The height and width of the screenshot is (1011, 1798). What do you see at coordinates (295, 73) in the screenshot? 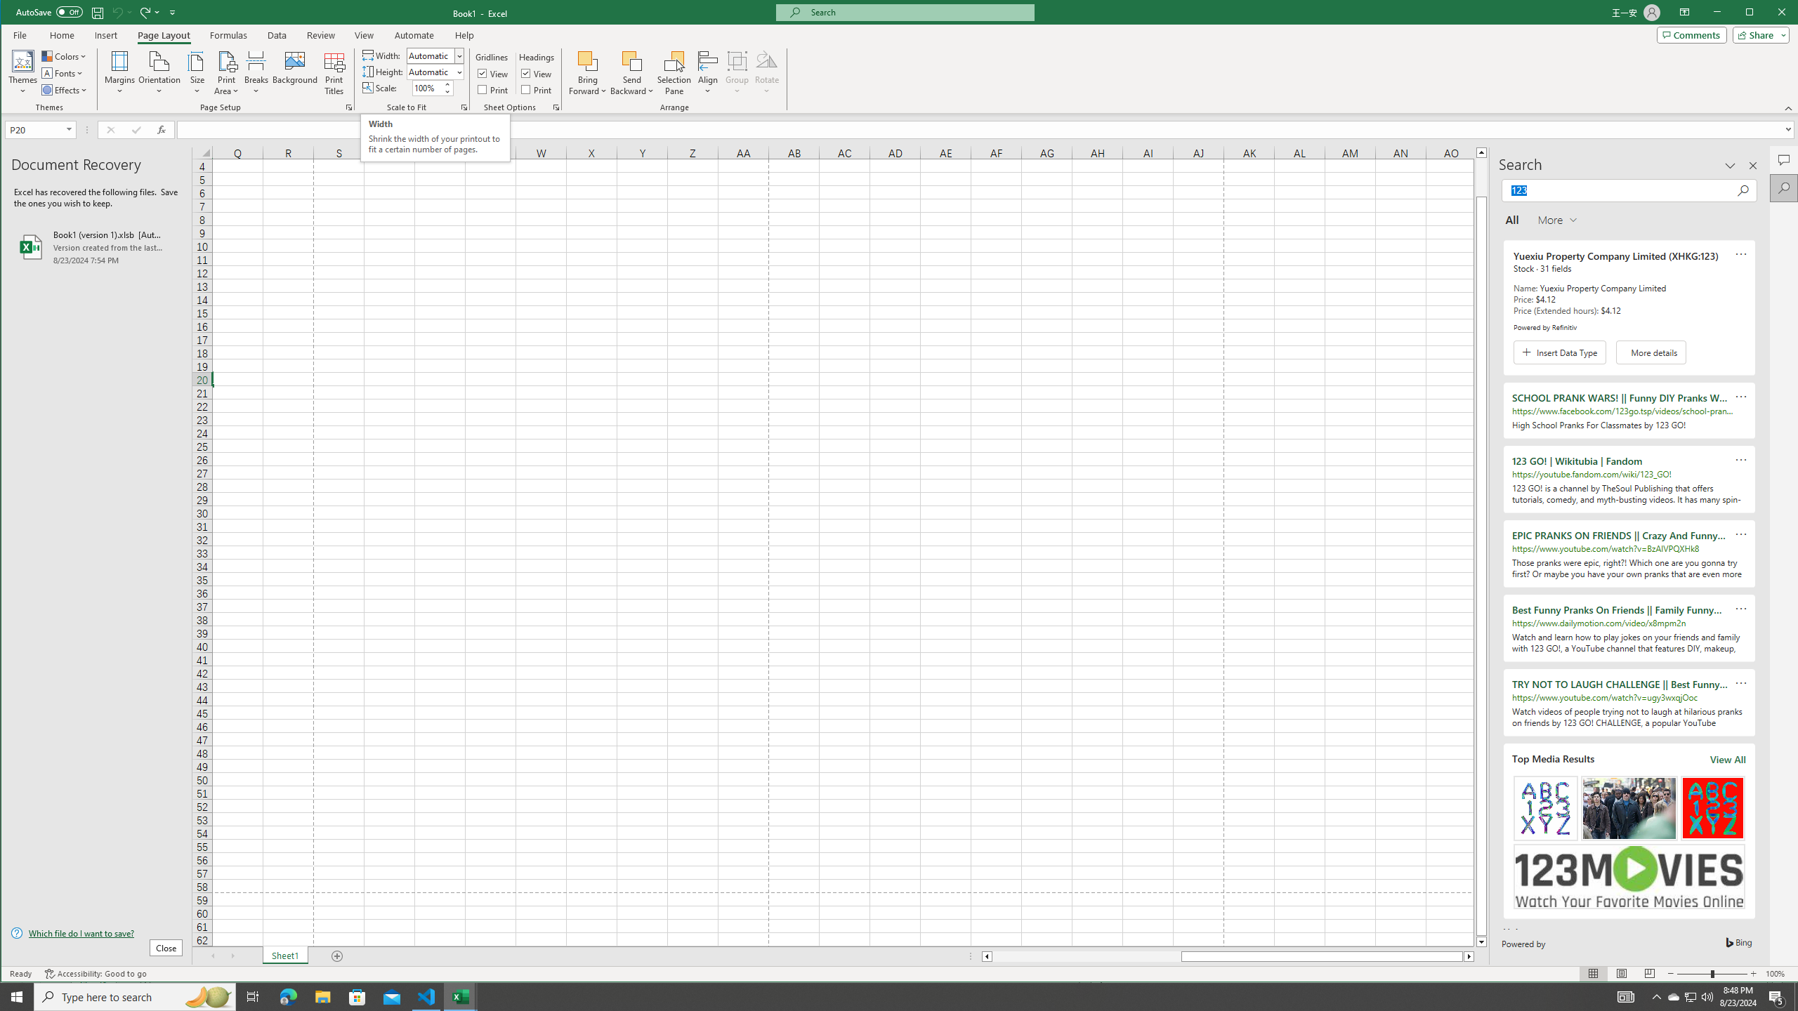
I see `Background...` at bounding box center [295, 73].